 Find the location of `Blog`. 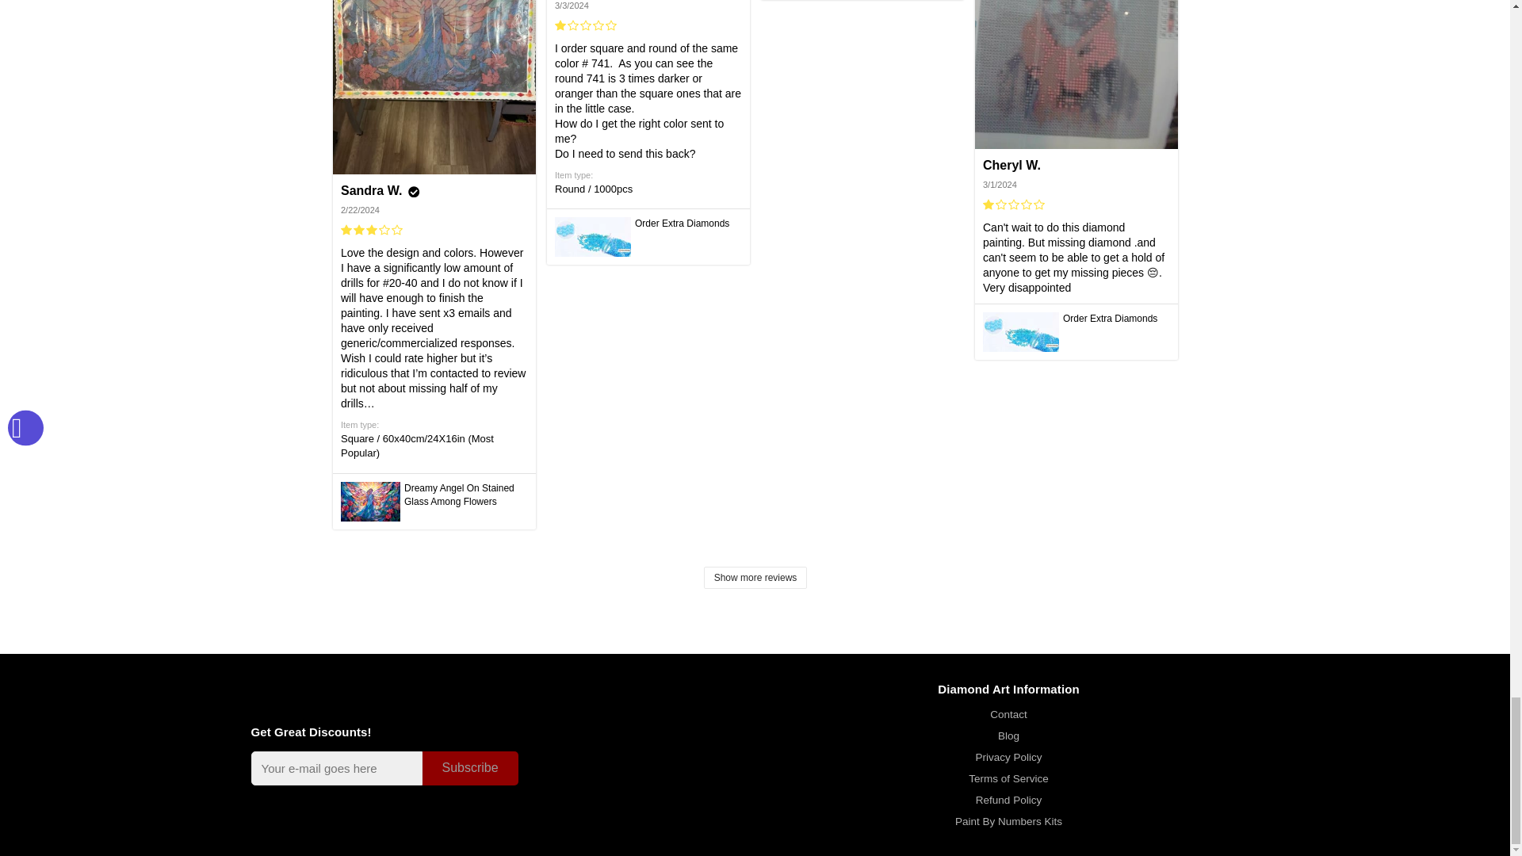

Blog is located at coordinates (1008, 736).